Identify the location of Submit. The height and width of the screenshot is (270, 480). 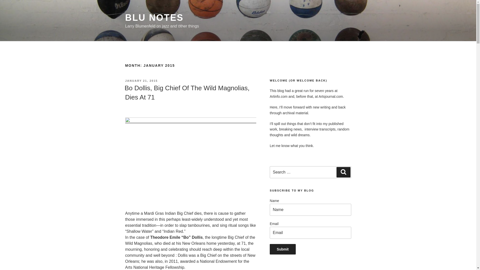
(282, 249).